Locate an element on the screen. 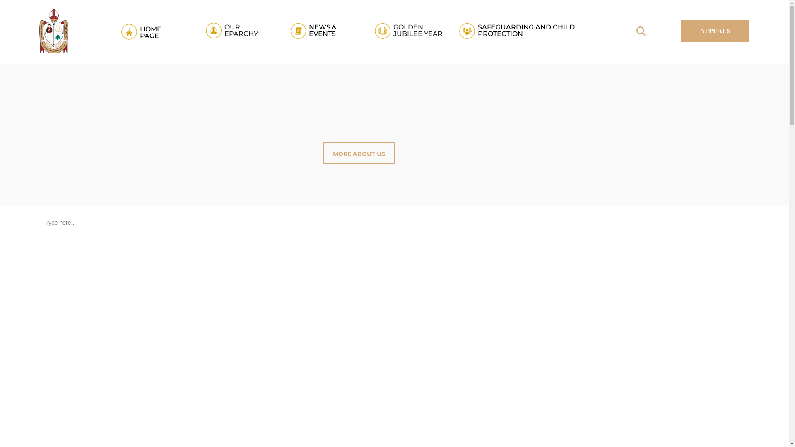  MORE ABOUT US is located at coordinates (359, 153).